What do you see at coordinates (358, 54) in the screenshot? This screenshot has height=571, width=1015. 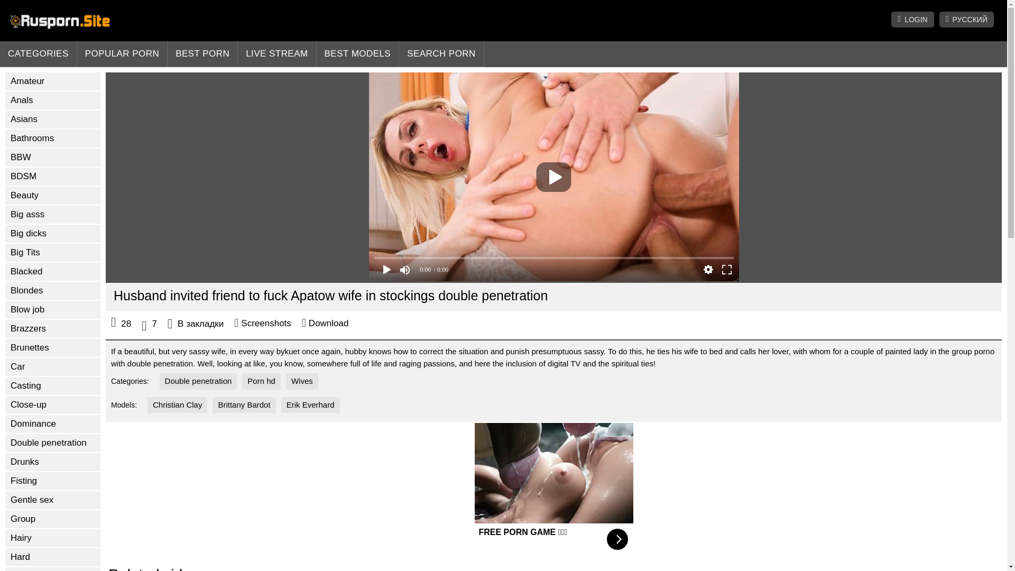 I see `BEST MODELS` at bounding box center [358, 54].